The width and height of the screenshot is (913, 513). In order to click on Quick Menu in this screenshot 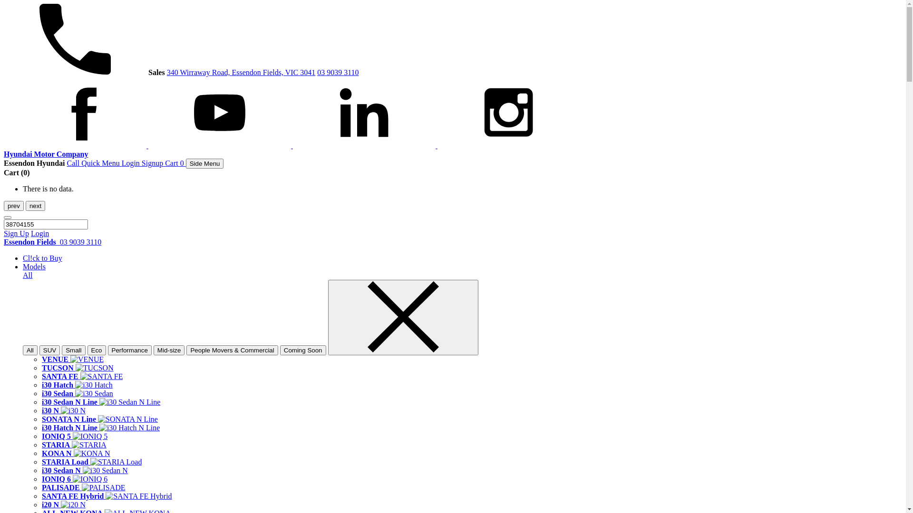, I will do `click(101, 163)`.